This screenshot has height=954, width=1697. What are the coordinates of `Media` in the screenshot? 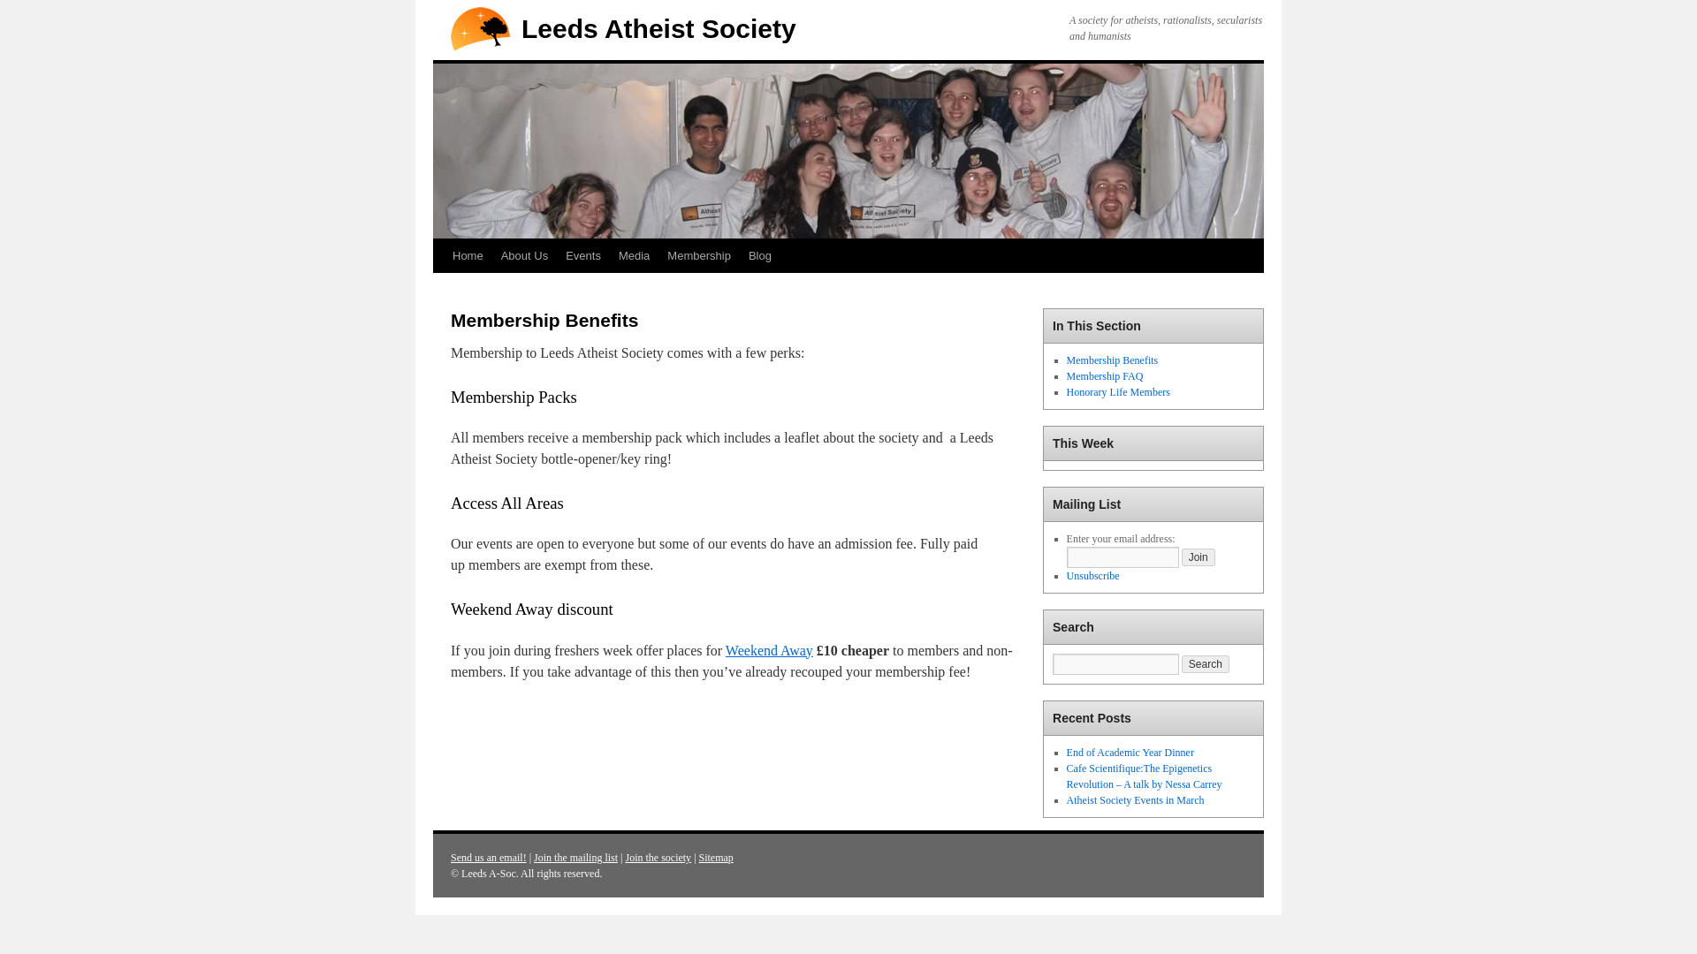 It's located at (633, 256).